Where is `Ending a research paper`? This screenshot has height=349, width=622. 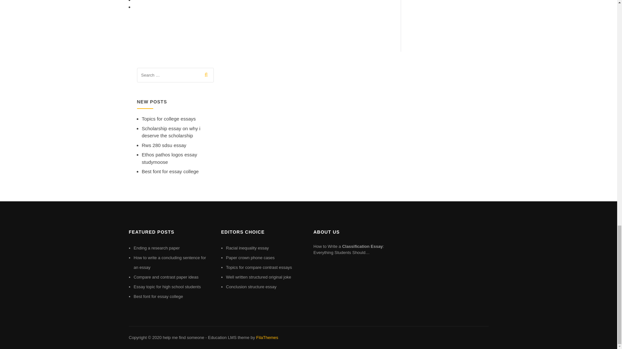 Ending a research paper is located at coordinates (156, 248).